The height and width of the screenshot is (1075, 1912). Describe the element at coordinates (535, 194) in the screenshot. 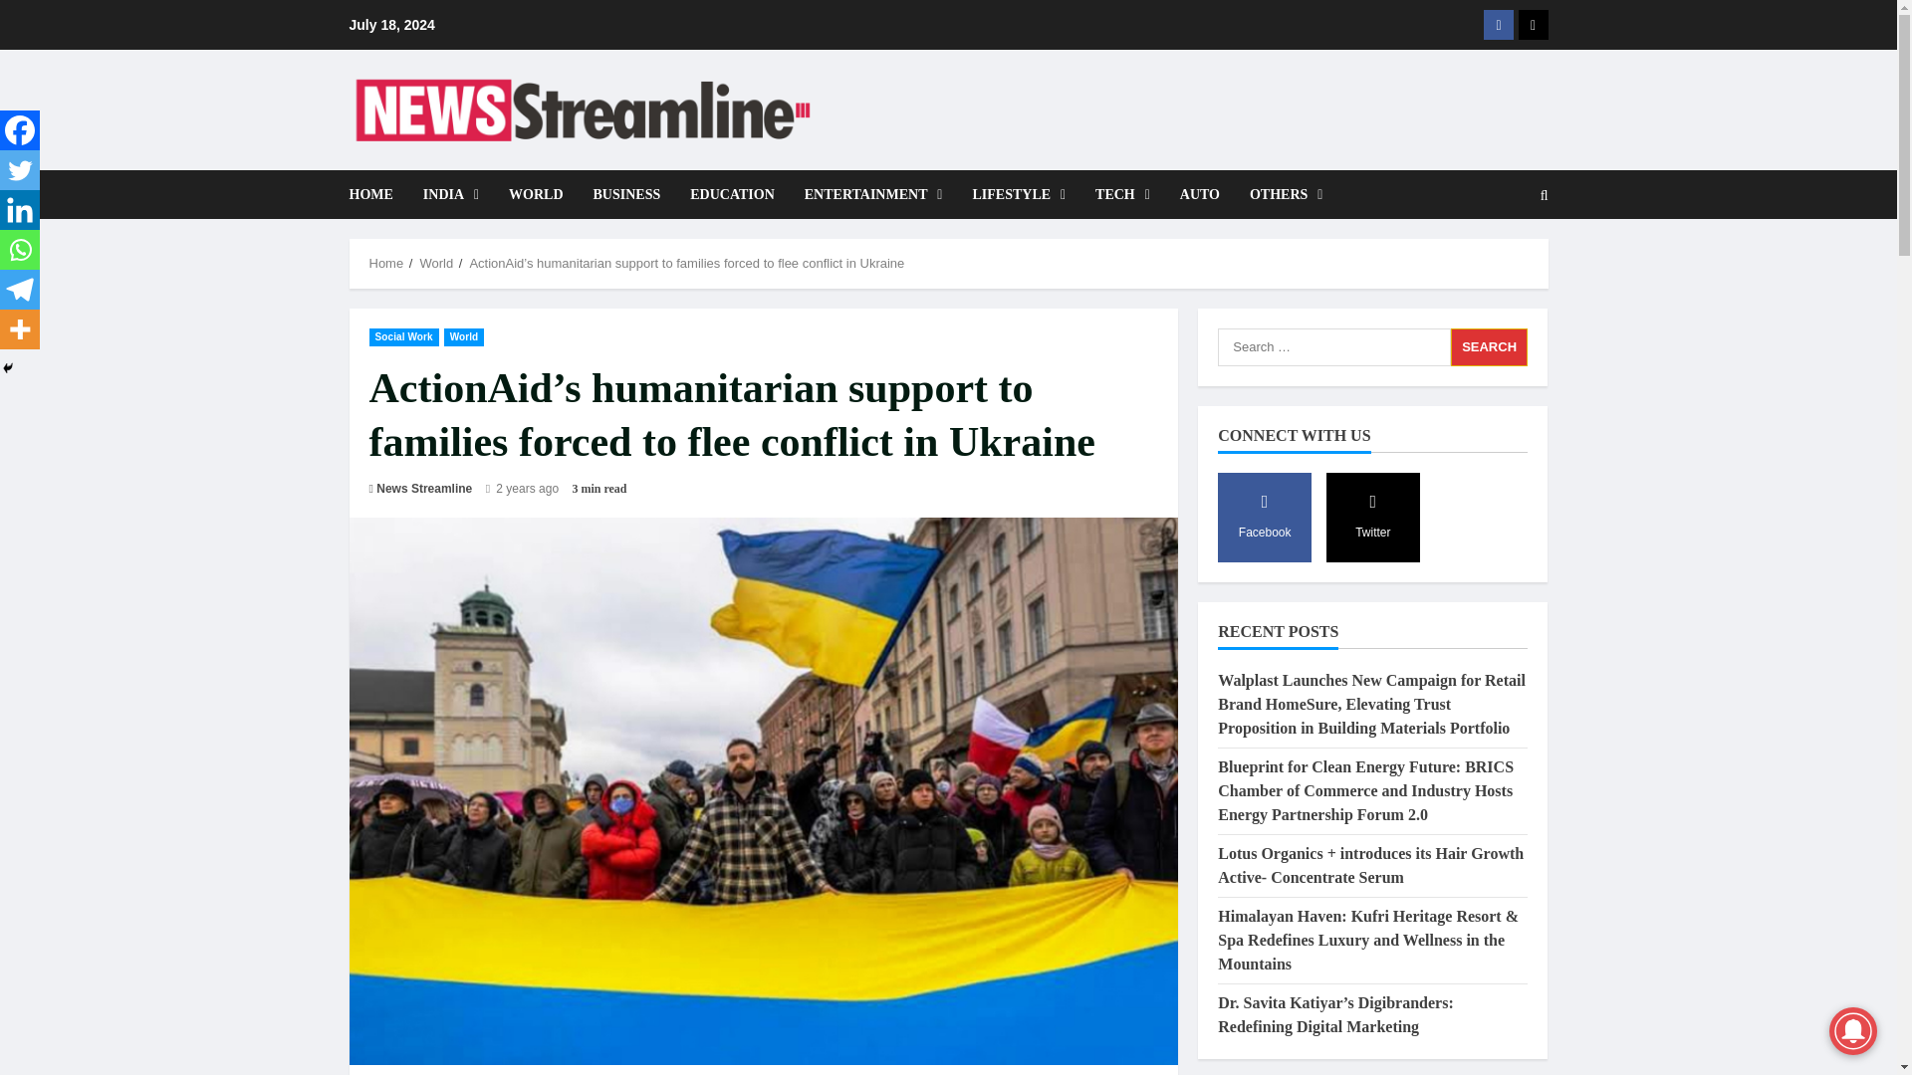

I see `WORLD` at that location.